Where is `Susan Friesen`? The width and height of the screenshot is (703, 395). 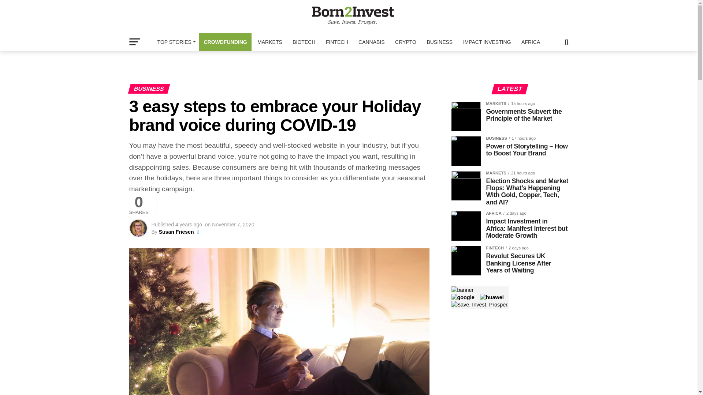 Susan Friesen is located at coordinates (176, 232).